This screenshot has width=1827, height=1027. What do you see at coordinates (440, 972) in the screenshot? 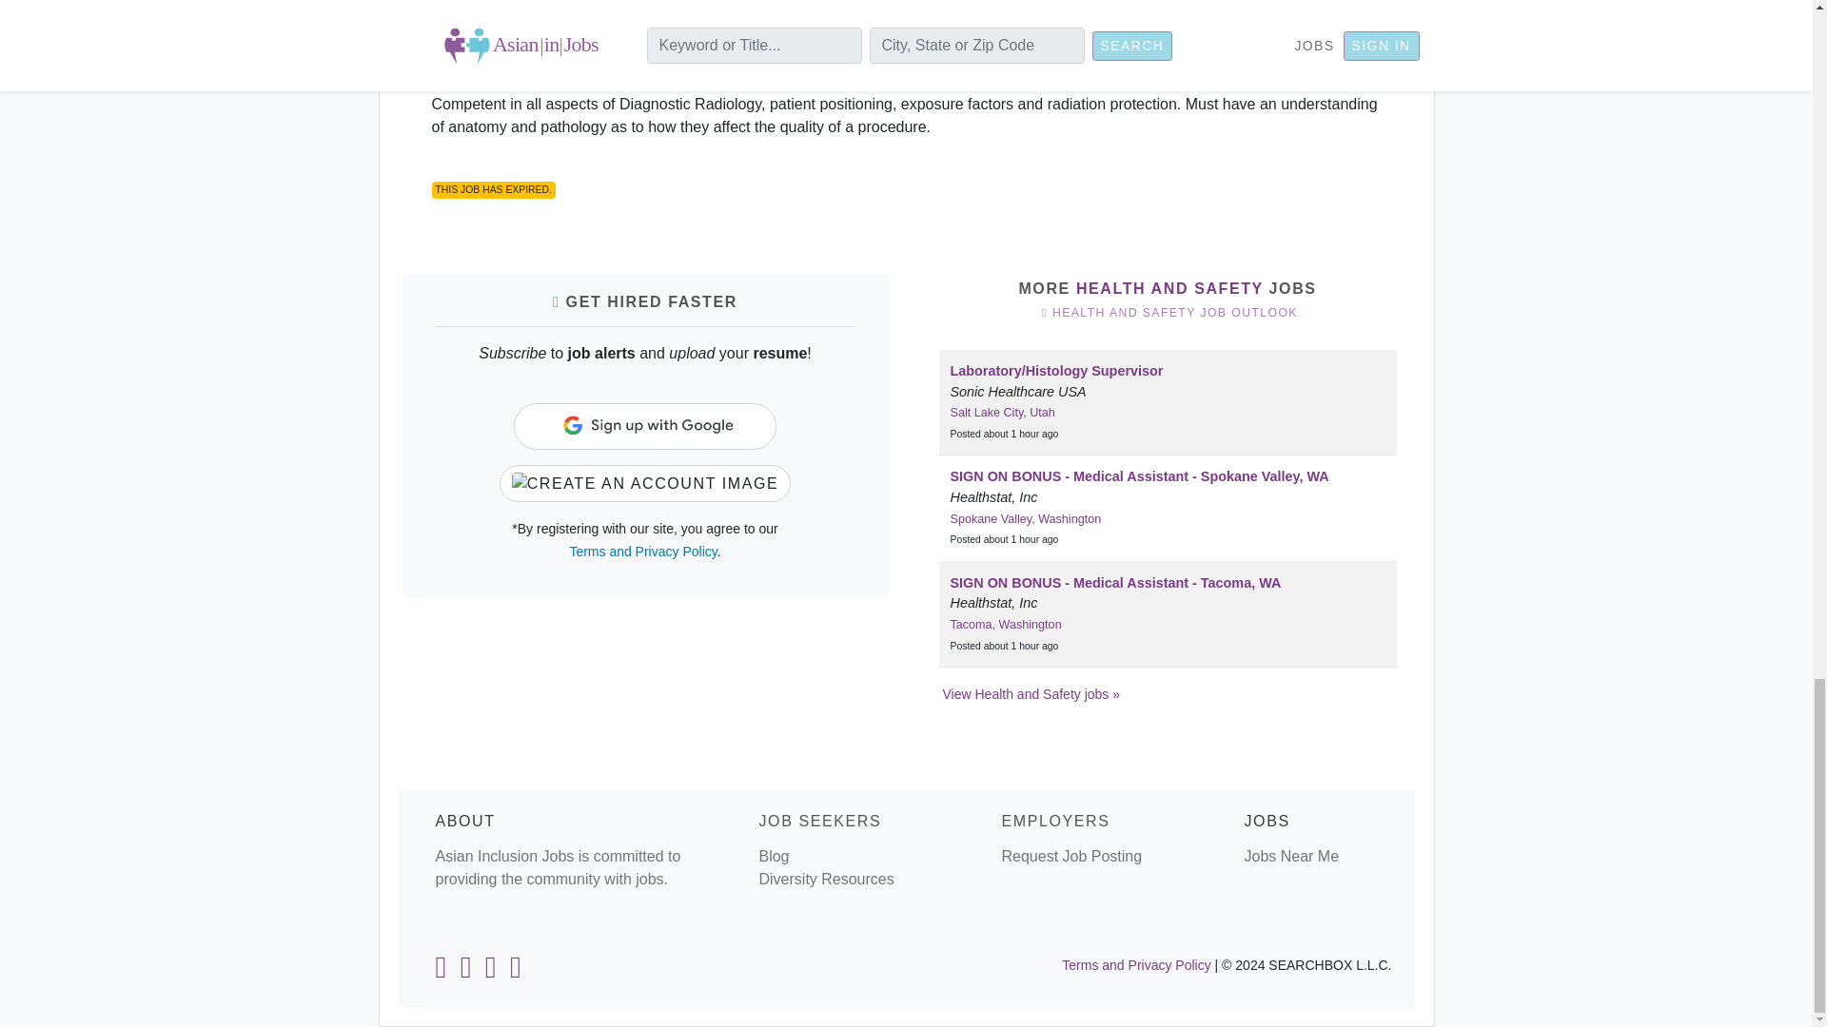
I see `Link to LinkedIn` at bounding box center [440, 972].